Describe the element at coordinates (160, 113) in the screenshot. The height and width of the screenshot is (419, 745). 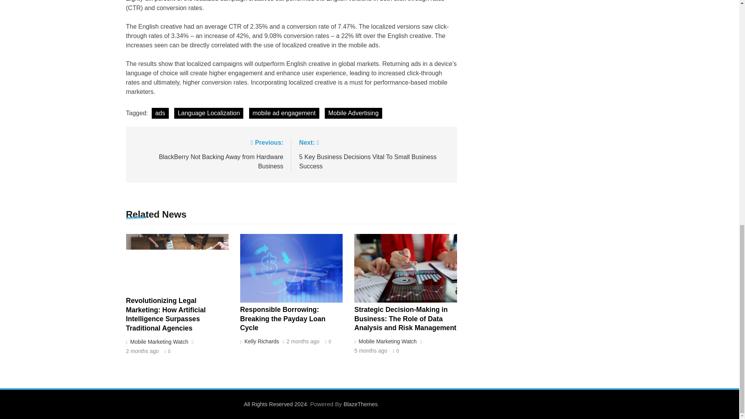
I see `ads` at that location.